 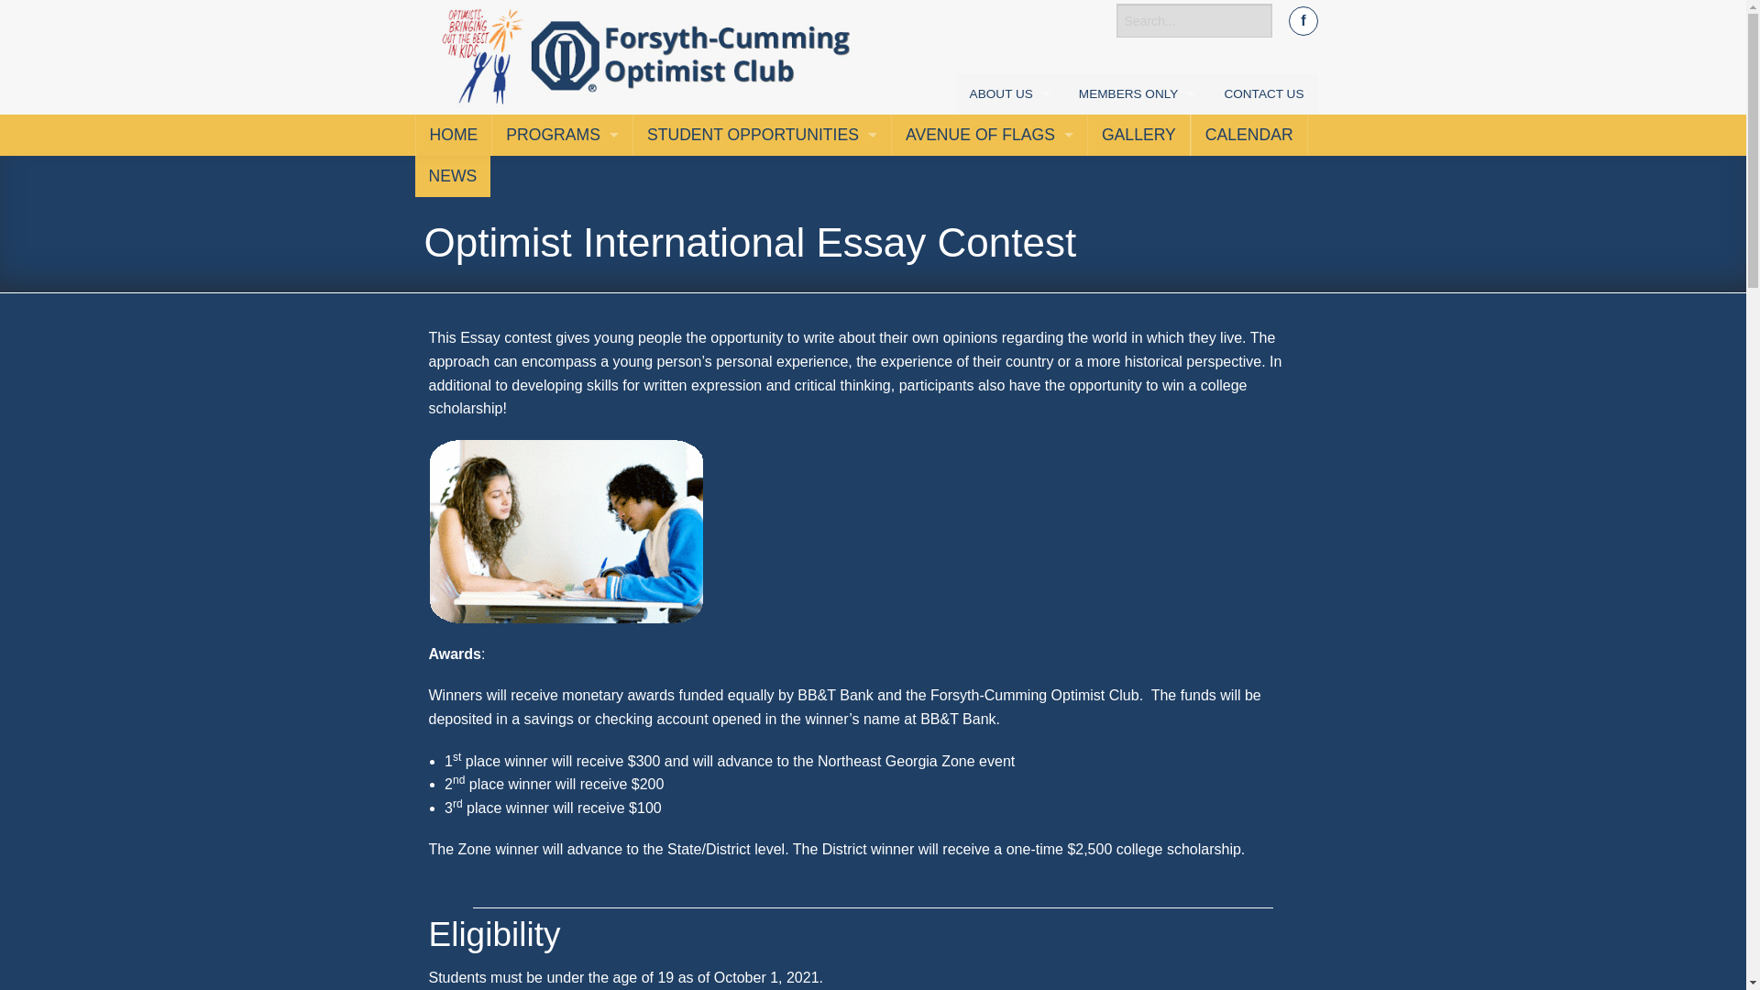 What do you see at coordinates (562, 258) in the screenshot?
I see `ADDITIONAL PROGRAMS` at bounding box center [562, 258].